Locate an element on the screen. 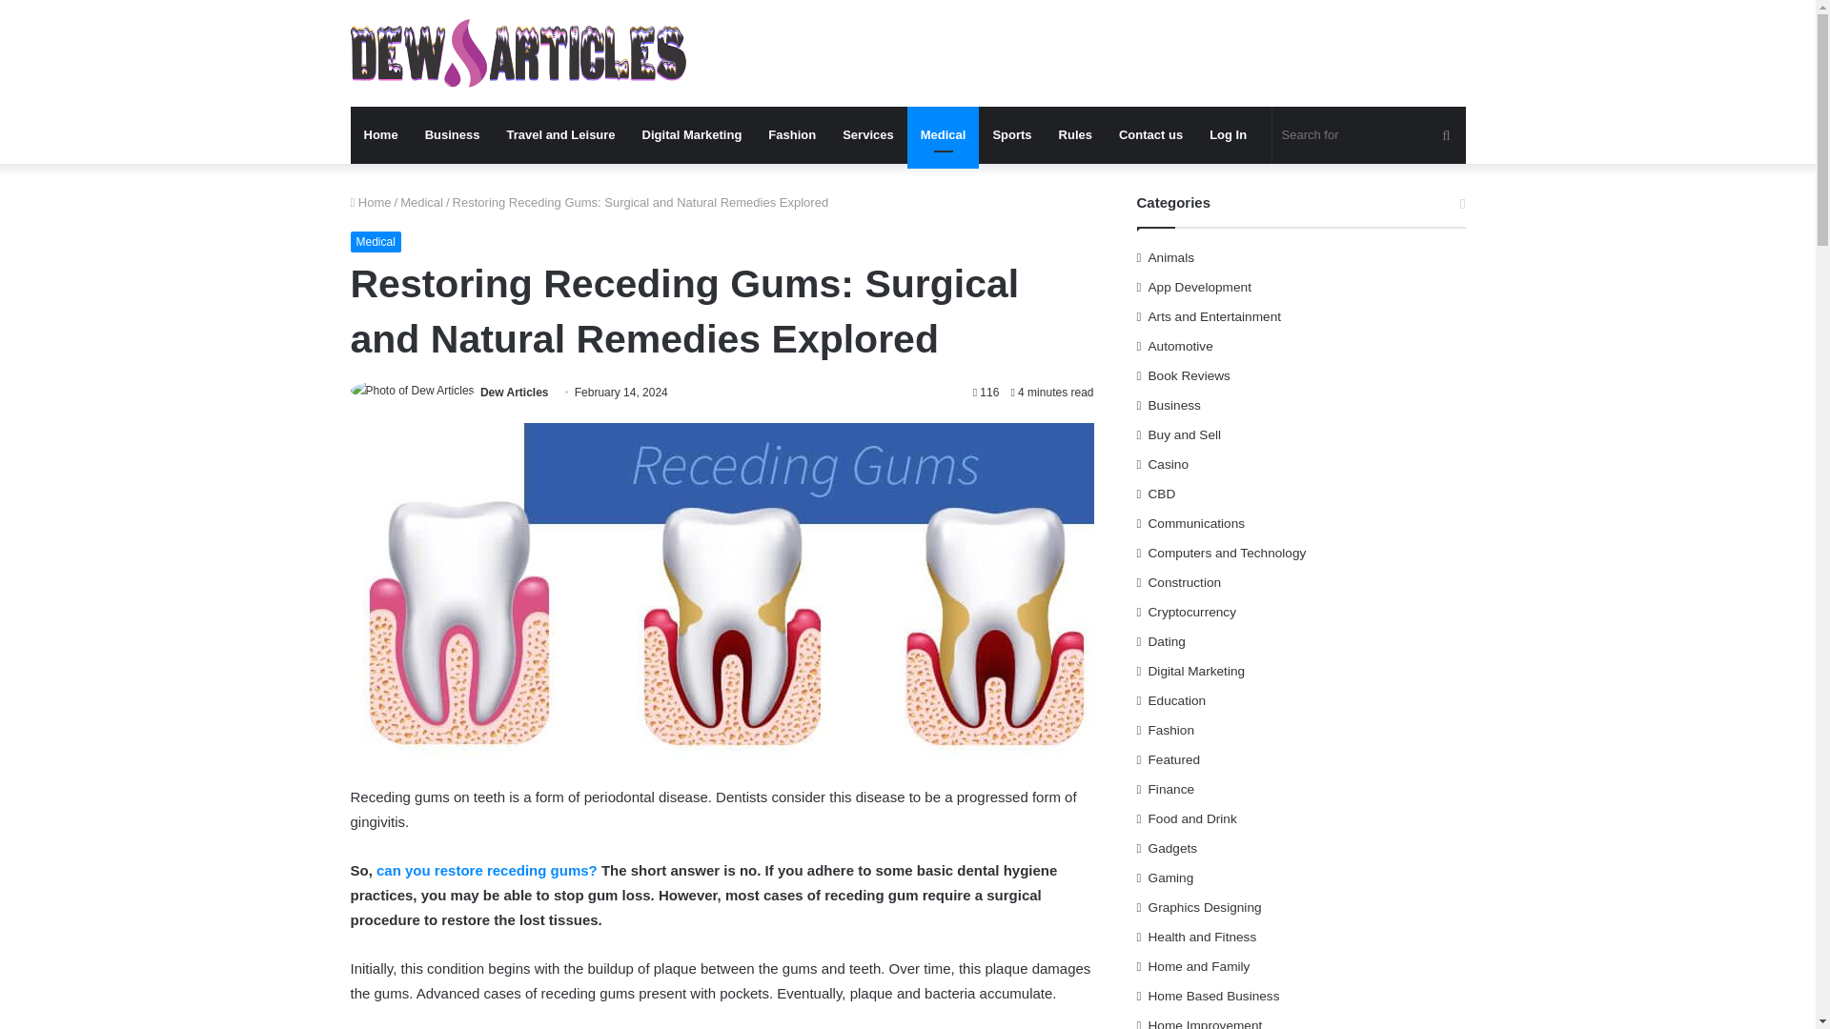 The image size is (1830, 1029). can you restore receding gums? is located at coordinates (487, 871).